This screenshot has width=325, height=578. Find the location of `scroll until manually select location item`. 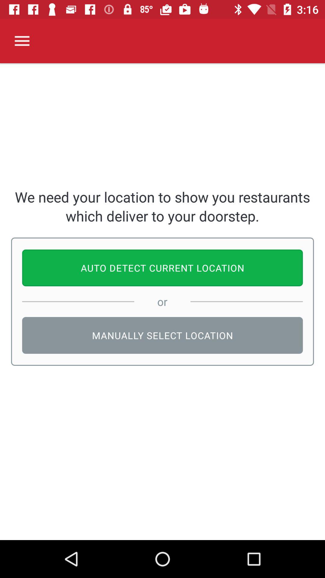

scroll until manually select location item is located at coordinates (162, 335).